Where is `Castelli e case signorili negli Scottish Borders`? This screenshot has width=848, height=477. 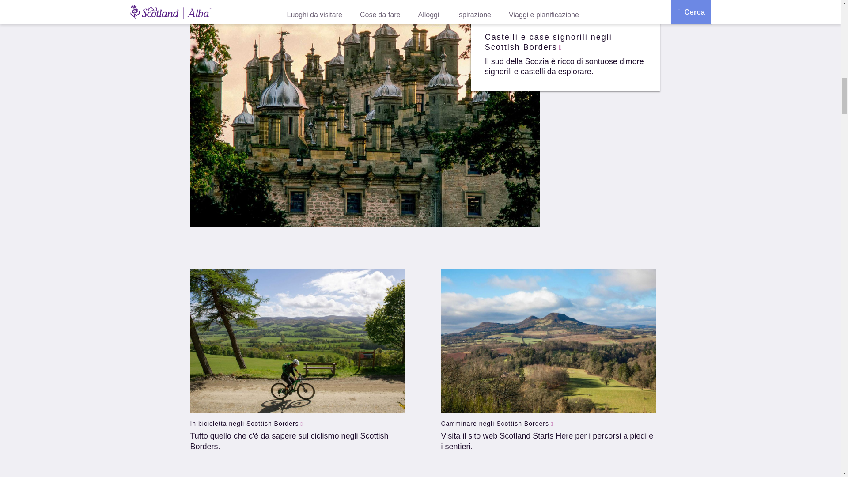 Castelli e case signorili negli Scottish Borders is located at coordinates (565, 42).